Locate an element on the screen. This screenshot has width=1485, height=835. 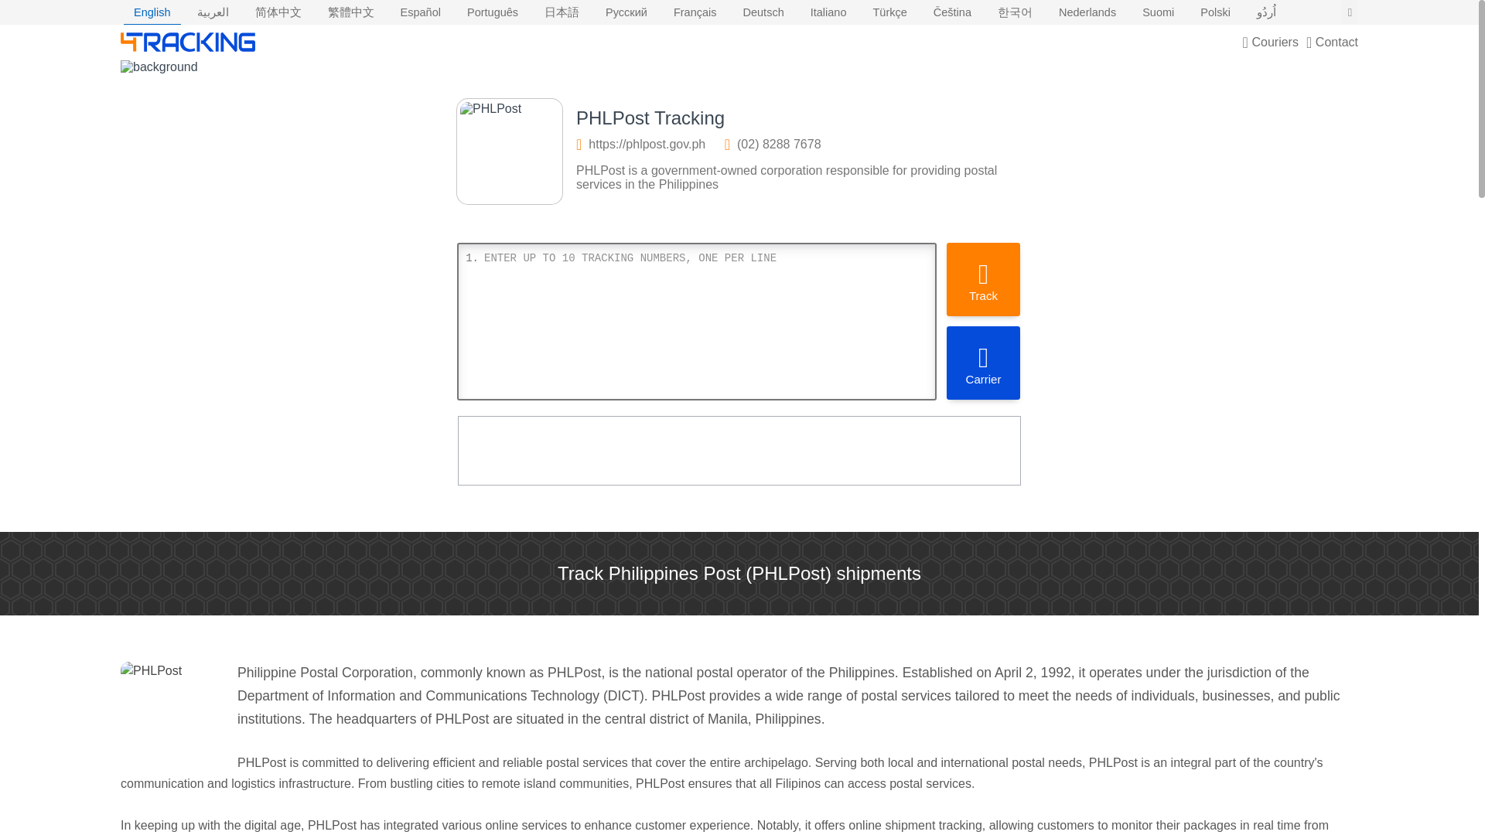
Italian is located at coordinates (828, 12).